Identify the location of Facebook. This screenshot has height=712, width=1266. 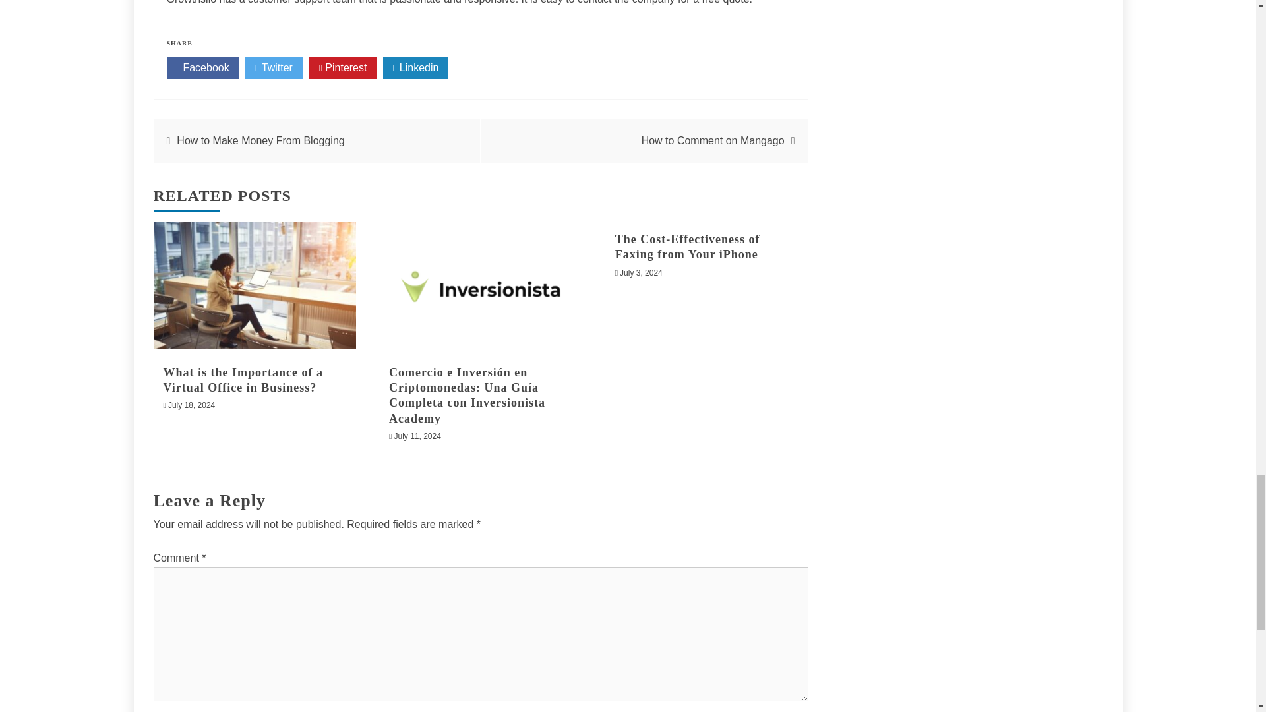
(202, 67).